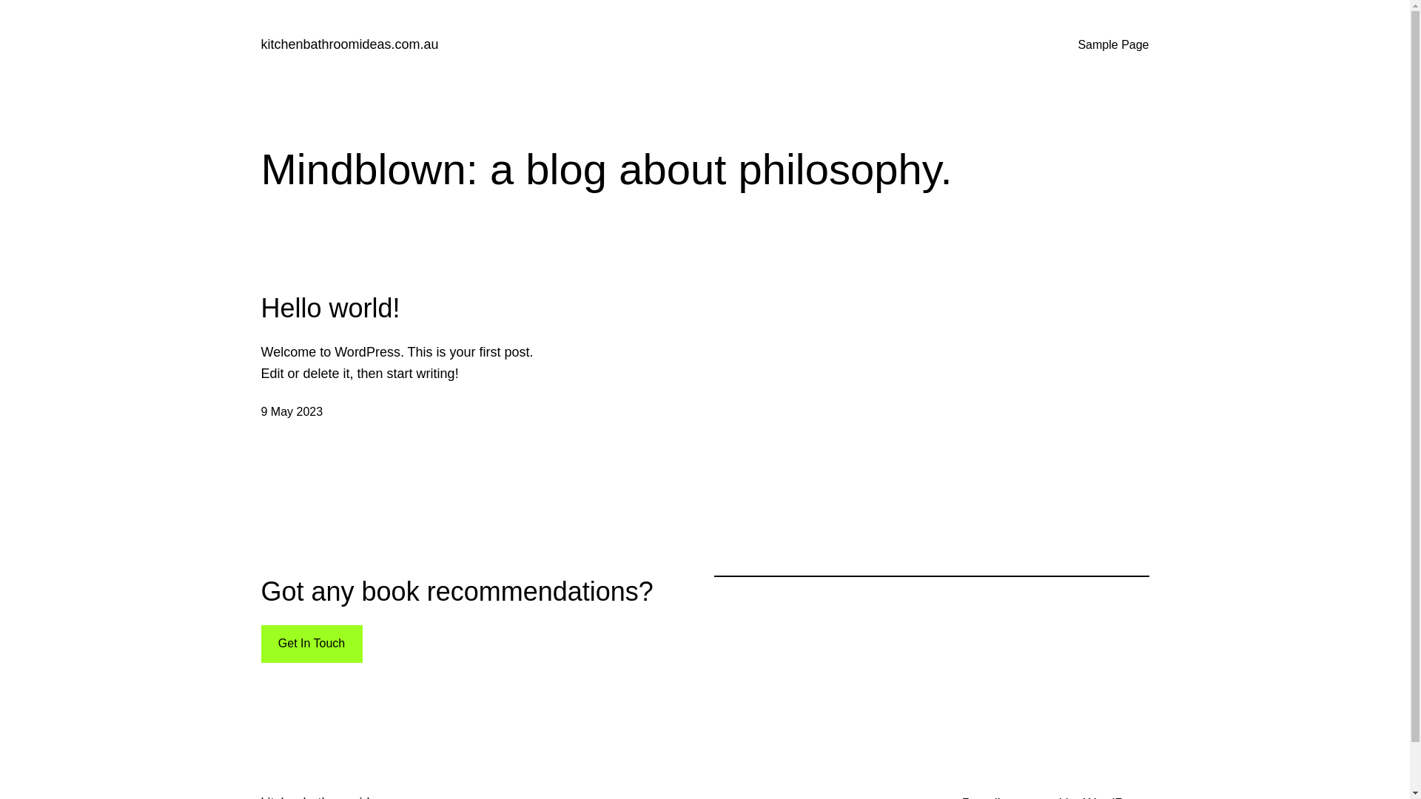 The width and height of the screenshot is (1421, 799). Describe the element at coordinates (311, 644) in the screenshot. I see `Get In Touch` at that location.